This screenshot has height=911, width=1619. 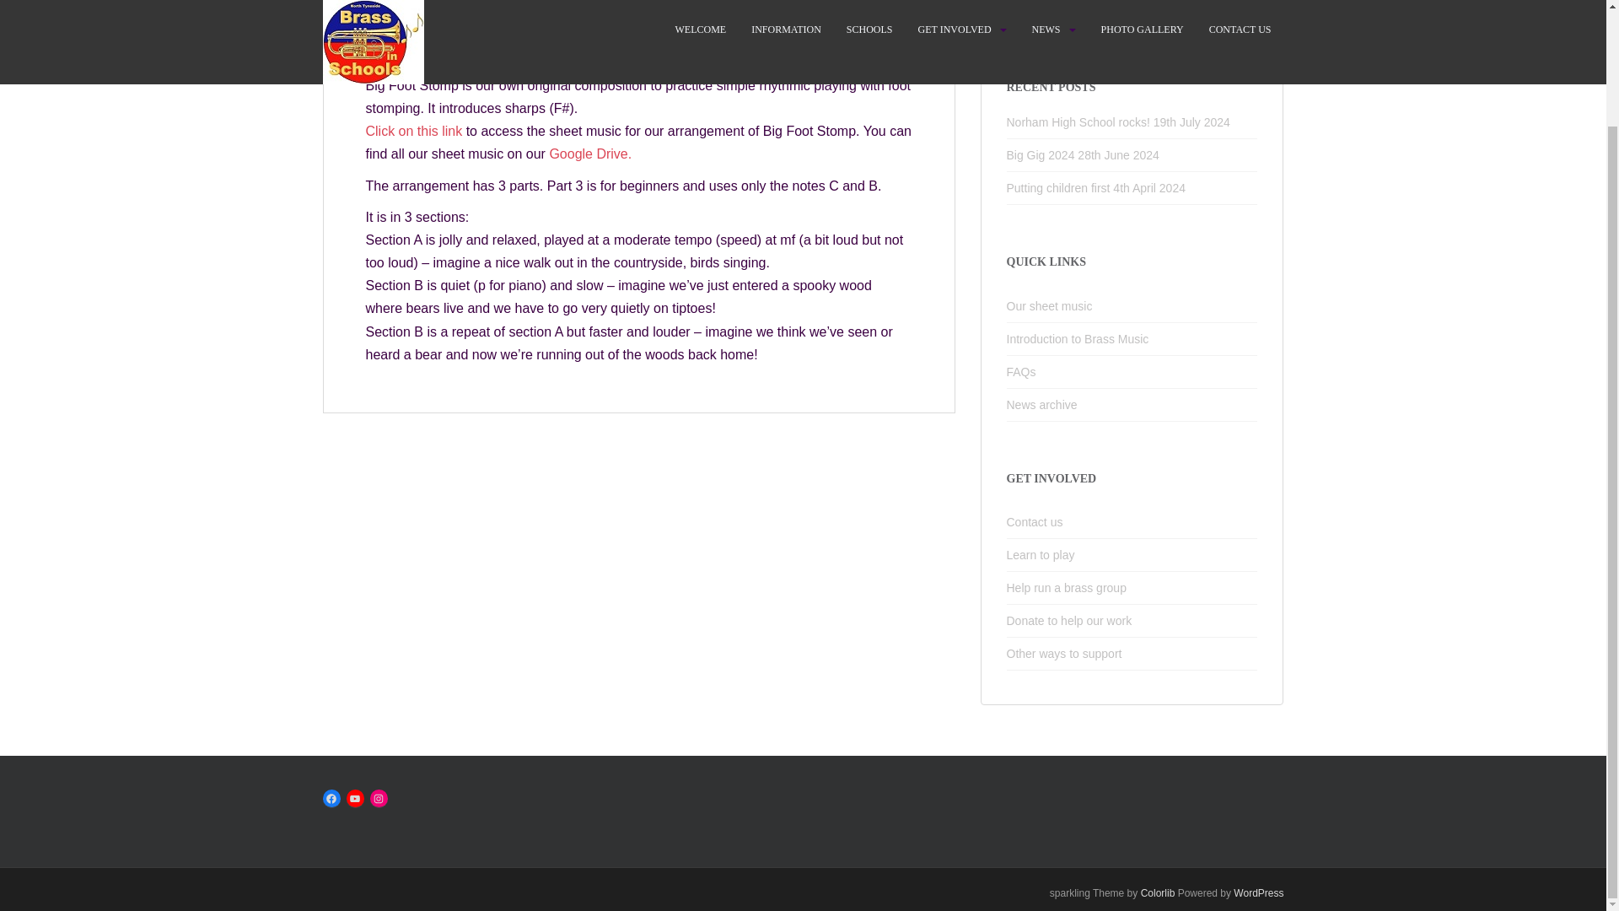 What do you see at coordinates (1132, 555) in the screenshot?
I see `Learn to play` at bounding box center [1132, 555].